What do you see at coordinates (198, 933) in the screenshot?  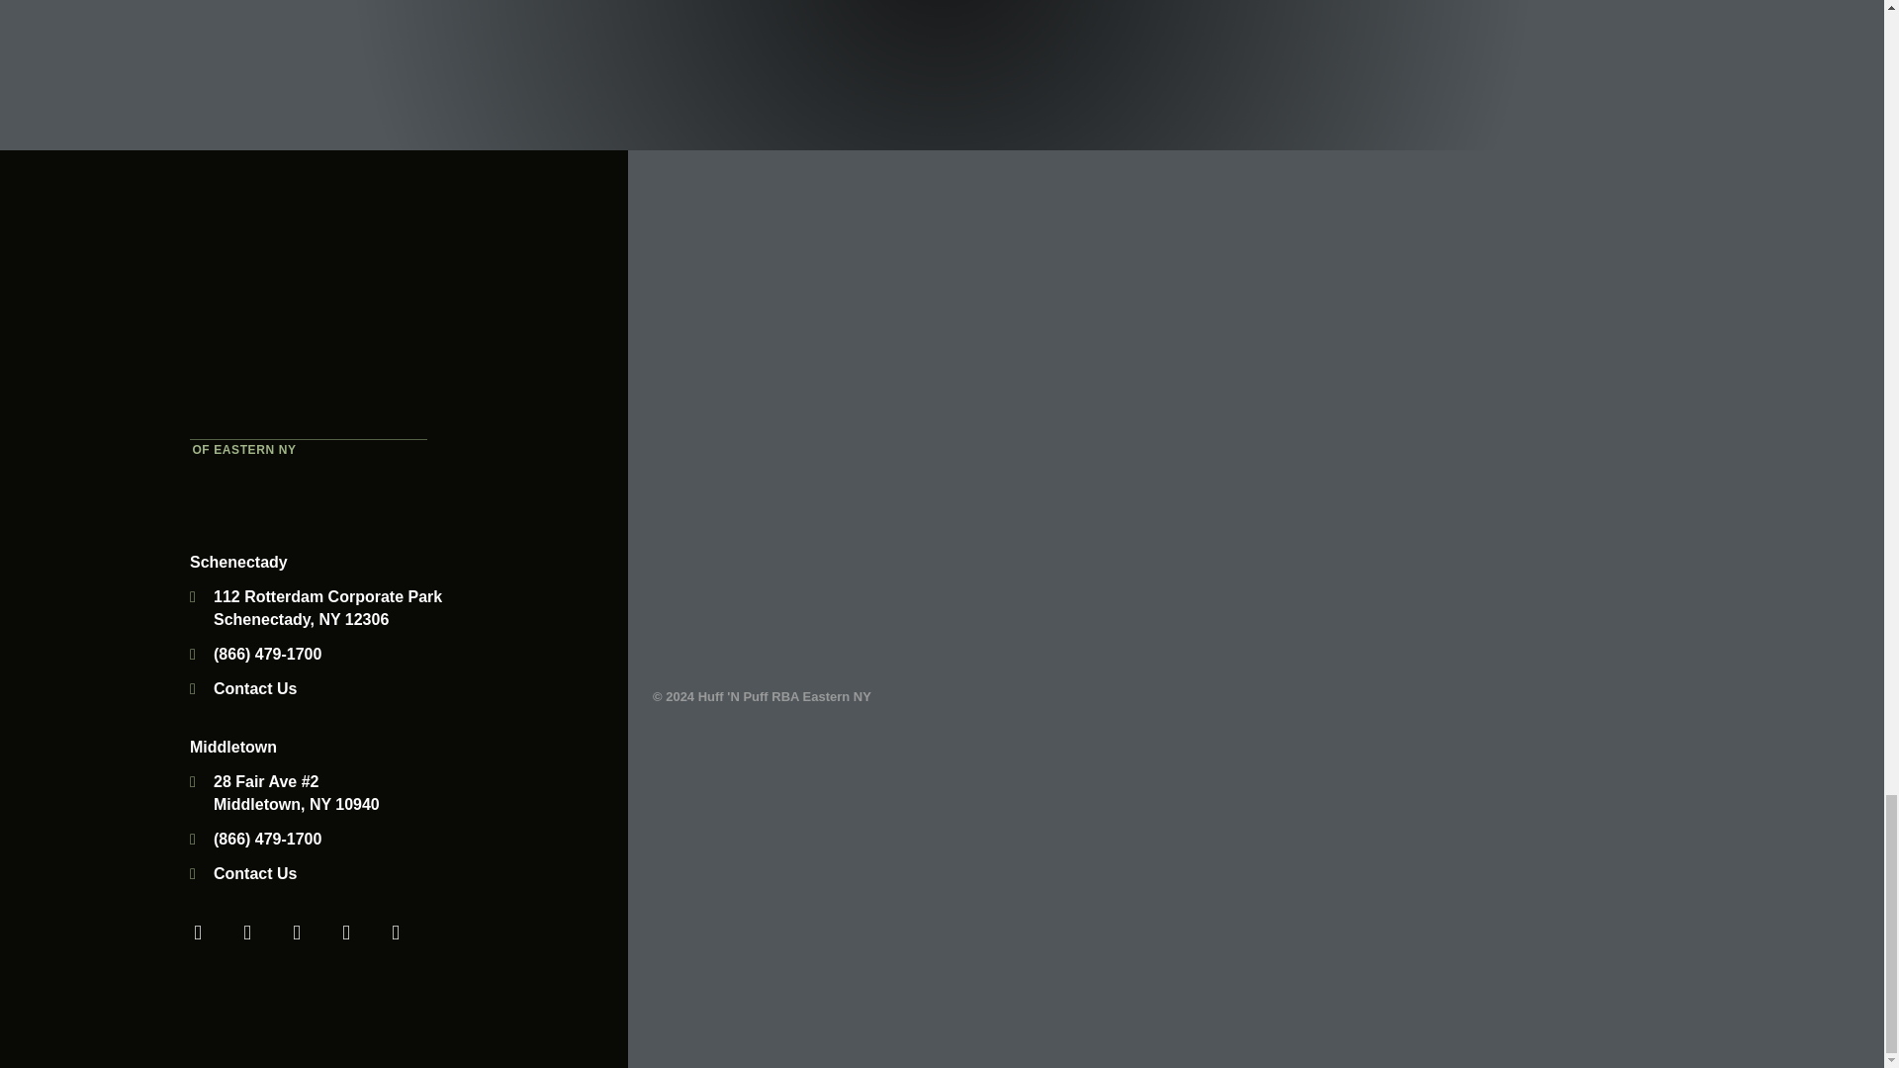 I see `Facebook` at bounding box center [198, 933].